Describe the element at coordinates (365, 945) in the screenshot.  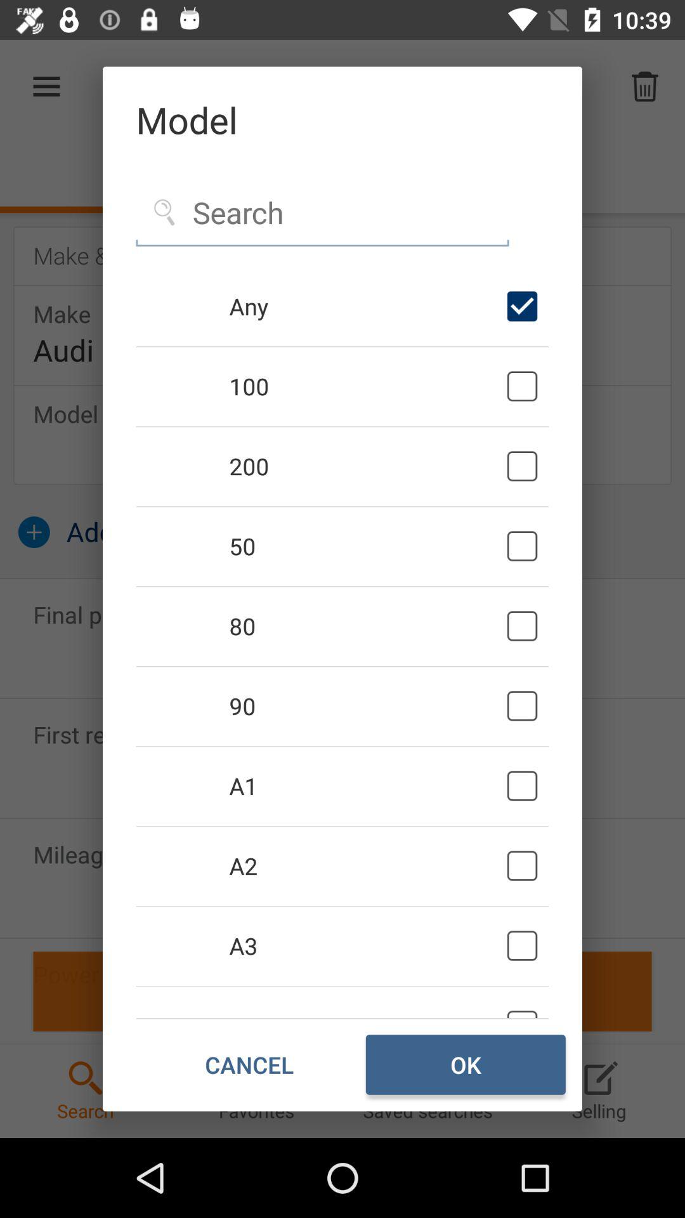
I see `click the icon below the a2` at that location.